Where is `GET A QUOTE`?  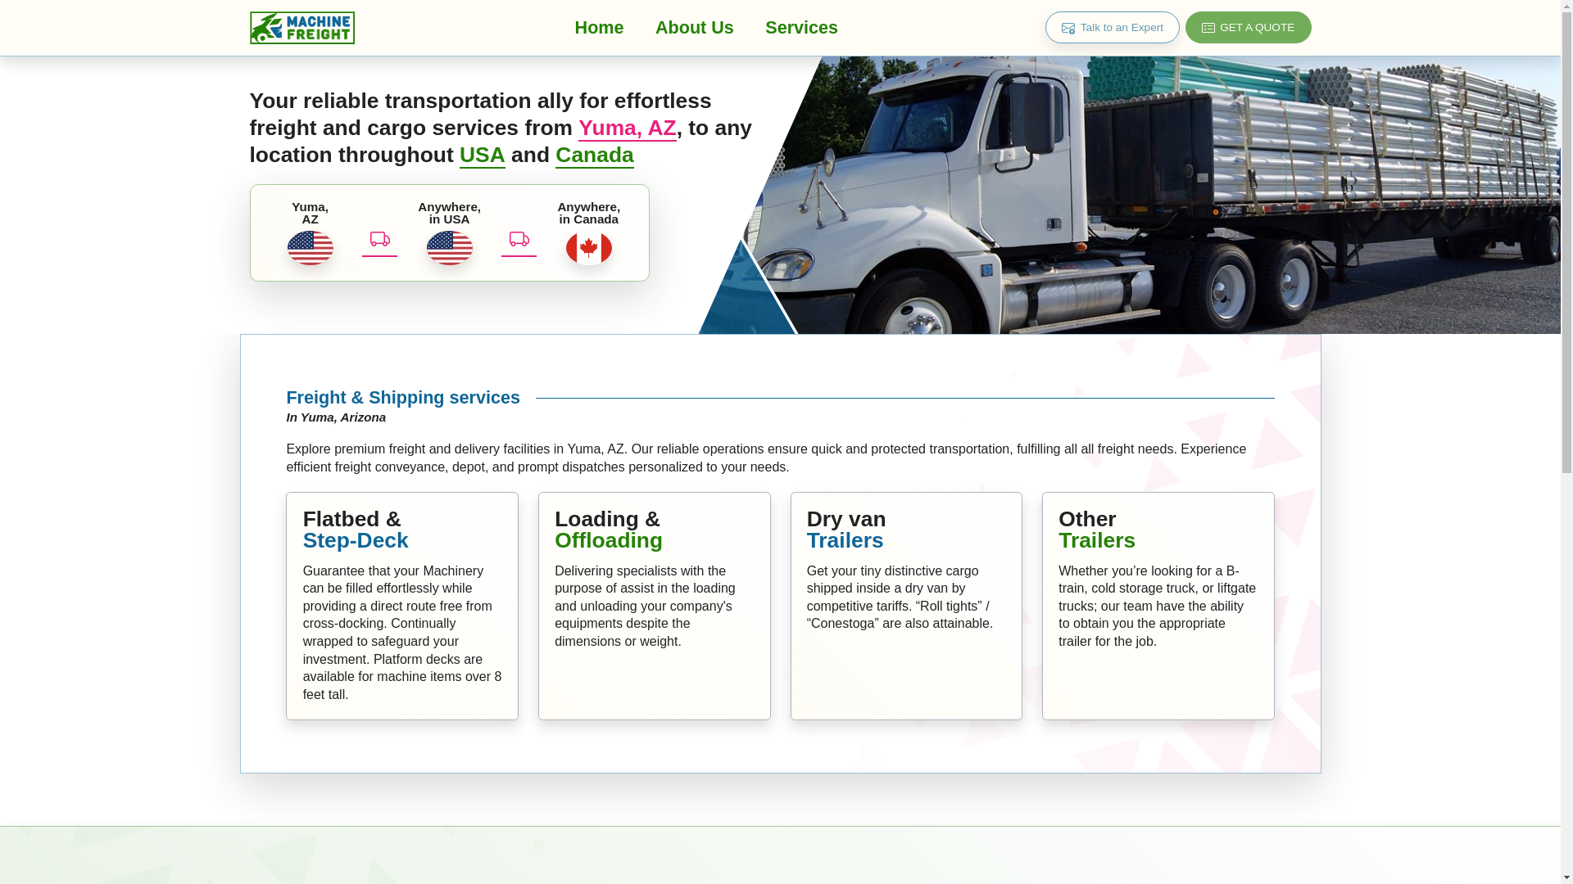
GET A QUOTE is located at coordinates (1249, 27).